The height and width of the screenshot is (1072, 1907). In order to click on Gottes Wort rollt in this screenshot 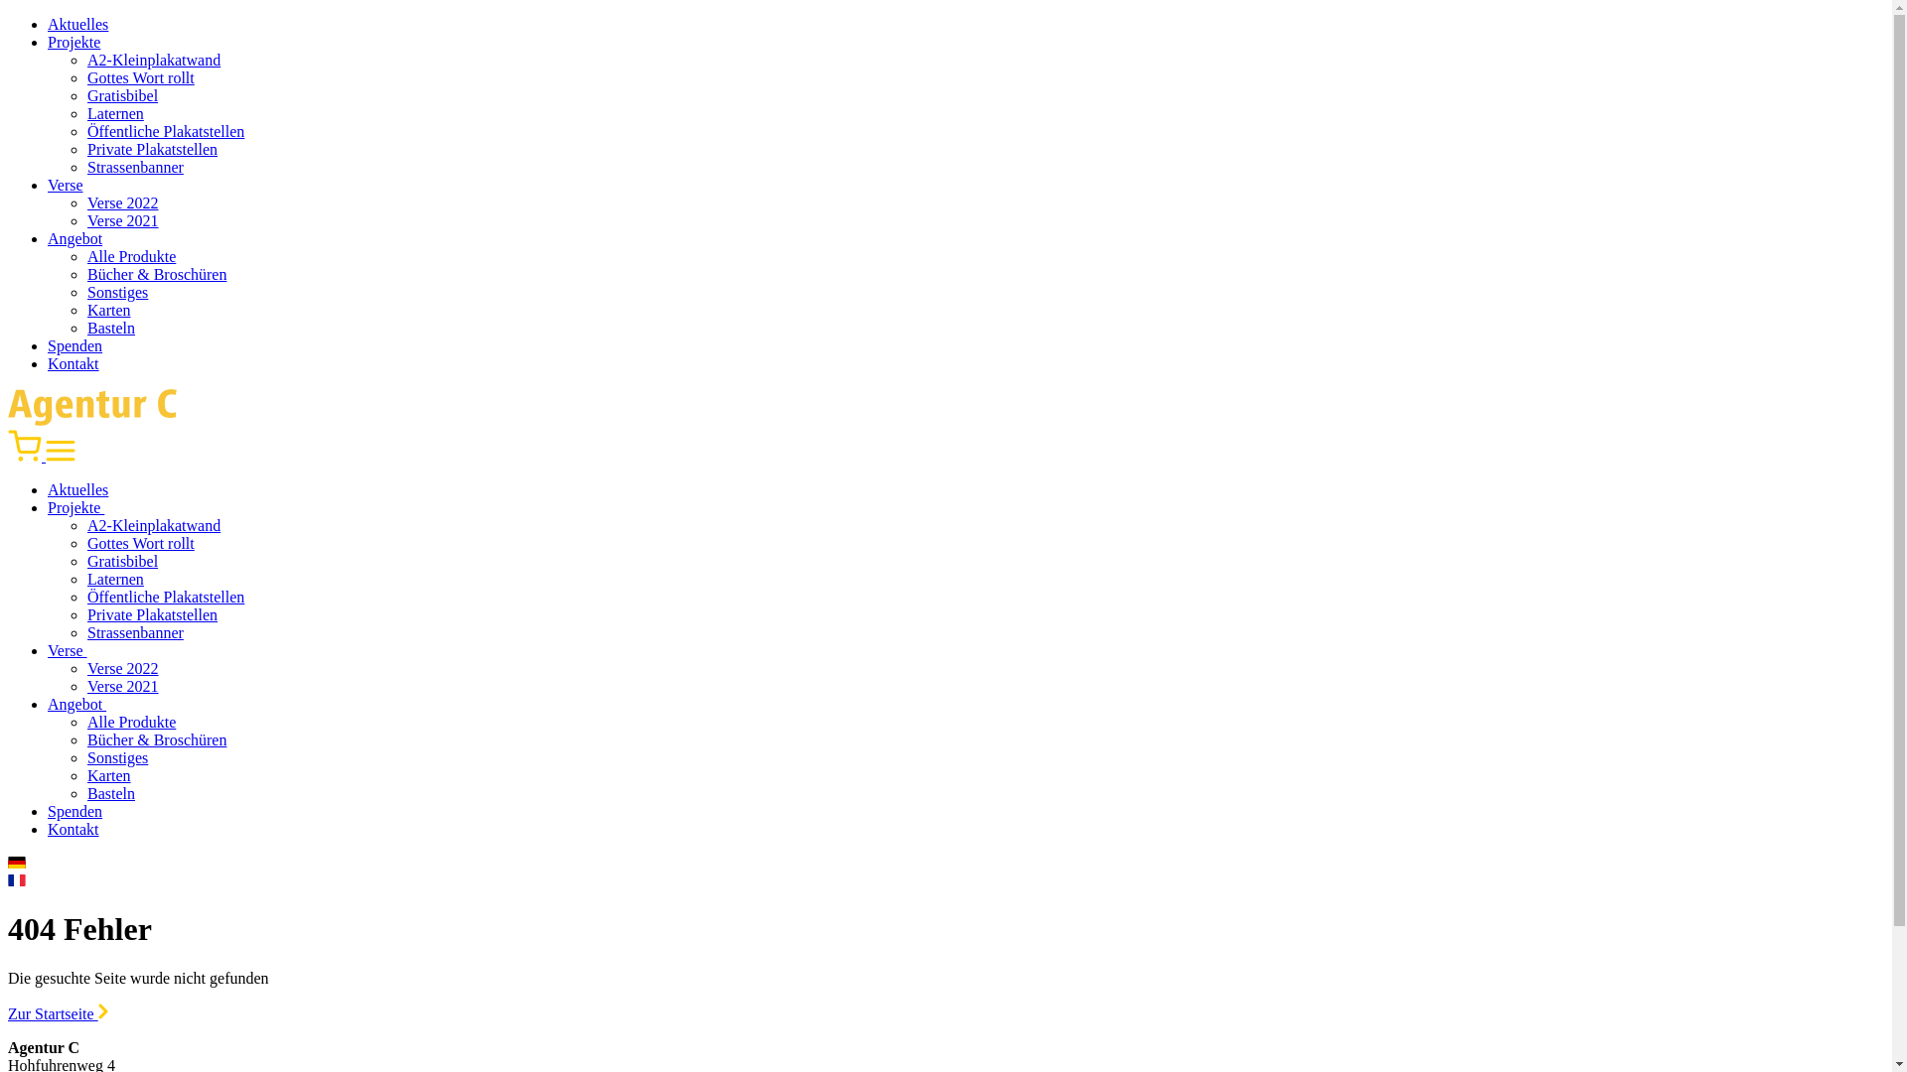, I will do `click(141, 544)`.